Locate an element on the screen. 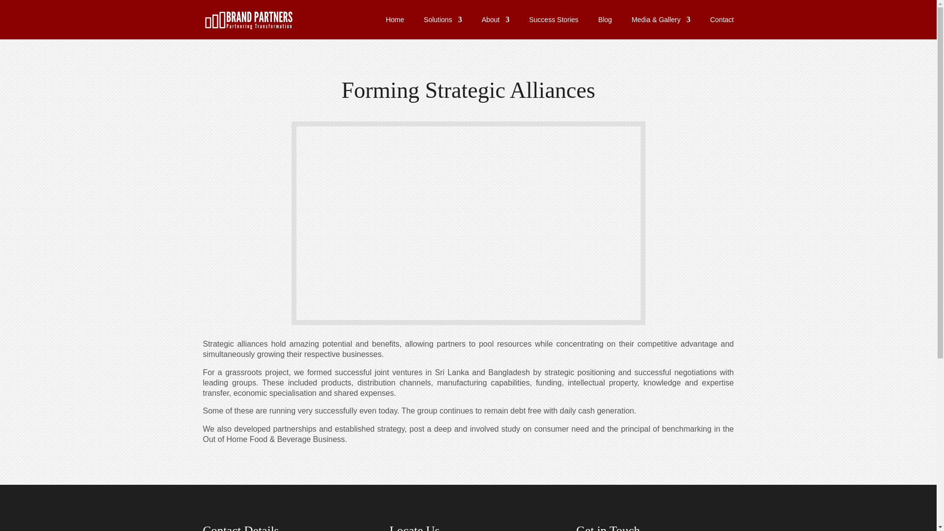 Image resolution: width=944 pixels, height=531 pixels. About is located at coordinates (496, 28).